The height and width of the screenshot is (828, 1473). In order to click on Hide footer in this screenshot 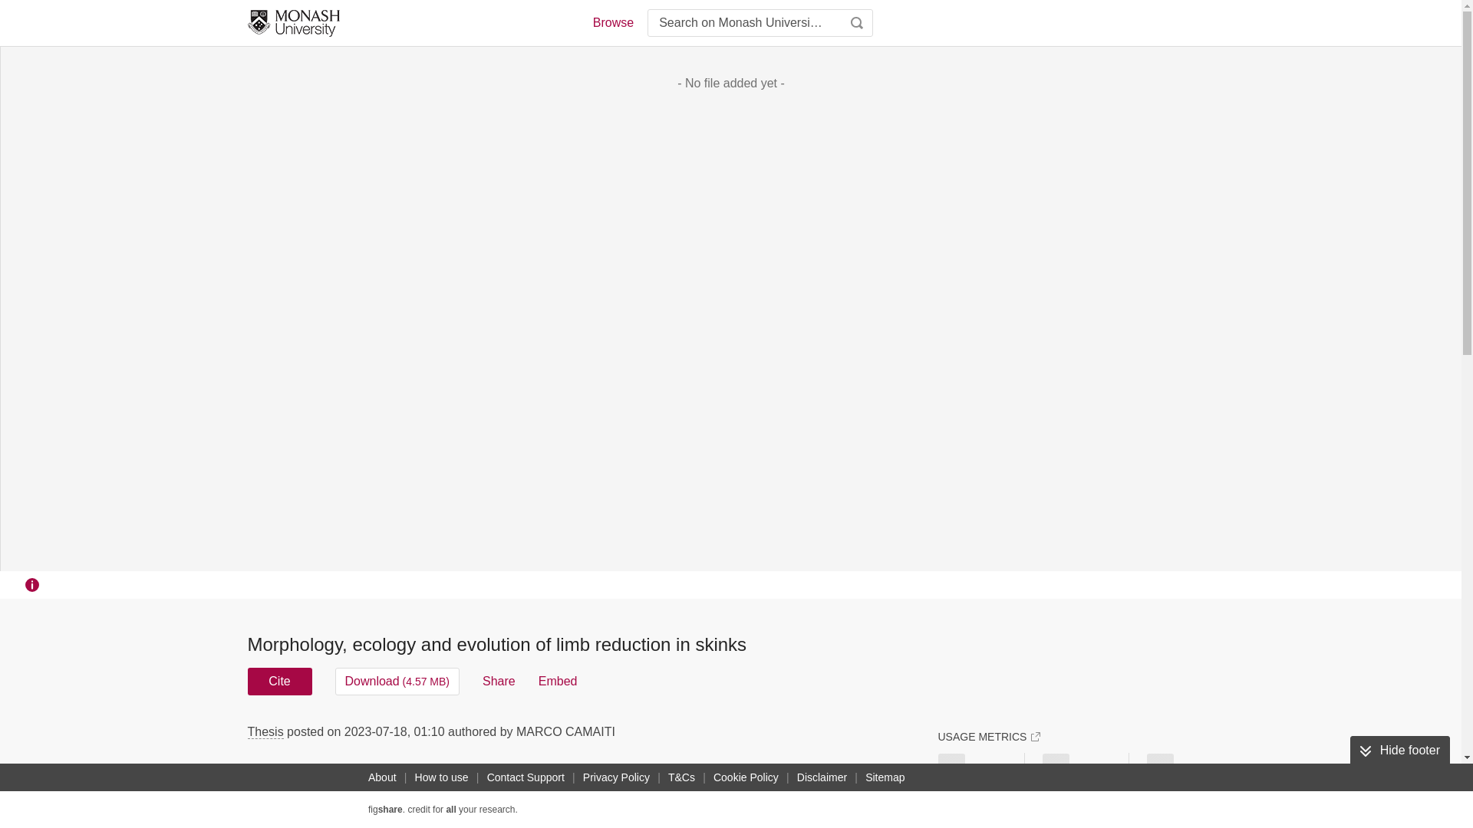, I will do `click(1399, 750)`.